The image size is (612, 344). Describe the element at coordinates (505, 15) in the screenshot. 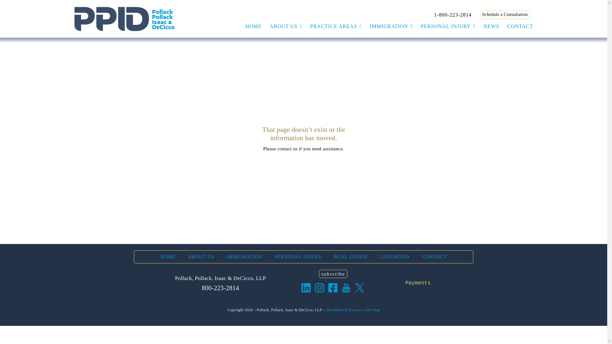

I see `Schedule a Consultation` at that location.